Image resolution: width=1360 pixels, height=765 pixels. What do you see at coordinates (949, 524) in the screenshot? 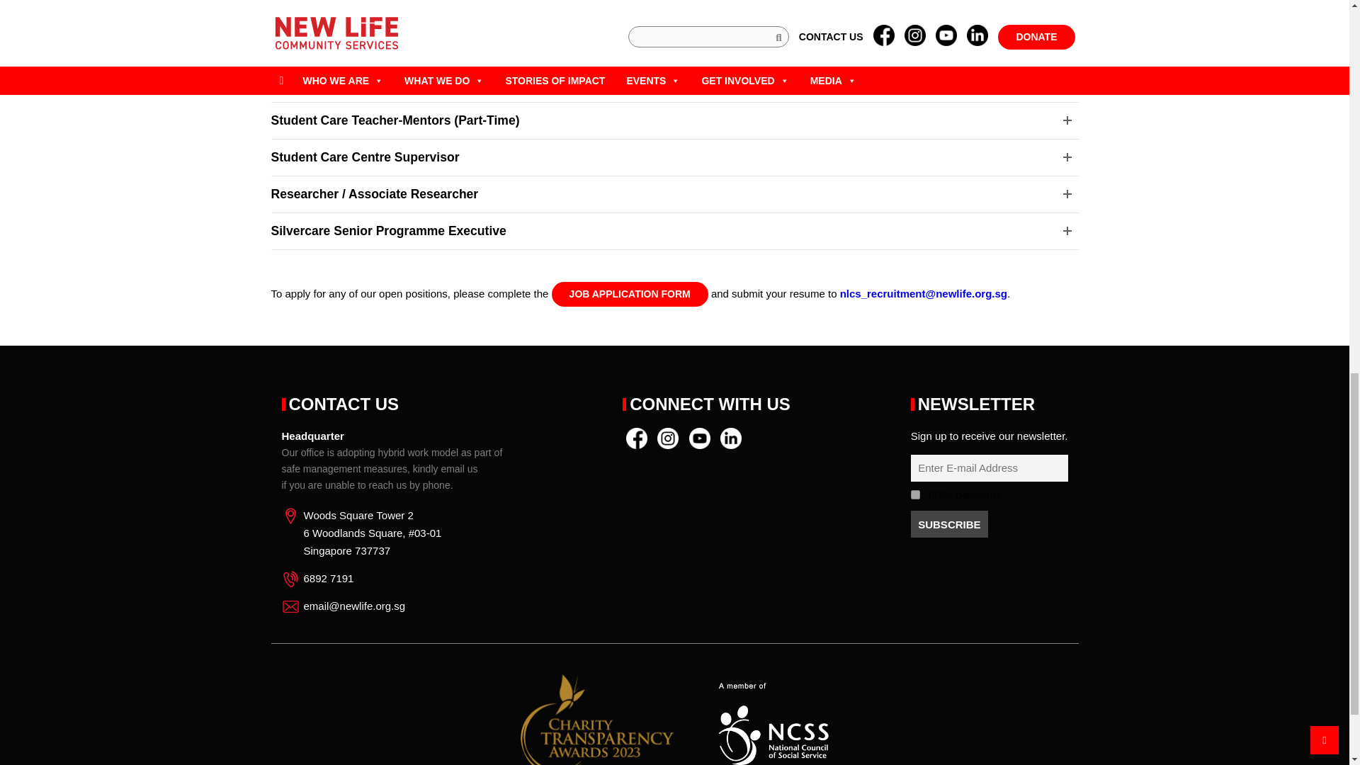
I see `Subscribe` at bounding box center [949, 524].